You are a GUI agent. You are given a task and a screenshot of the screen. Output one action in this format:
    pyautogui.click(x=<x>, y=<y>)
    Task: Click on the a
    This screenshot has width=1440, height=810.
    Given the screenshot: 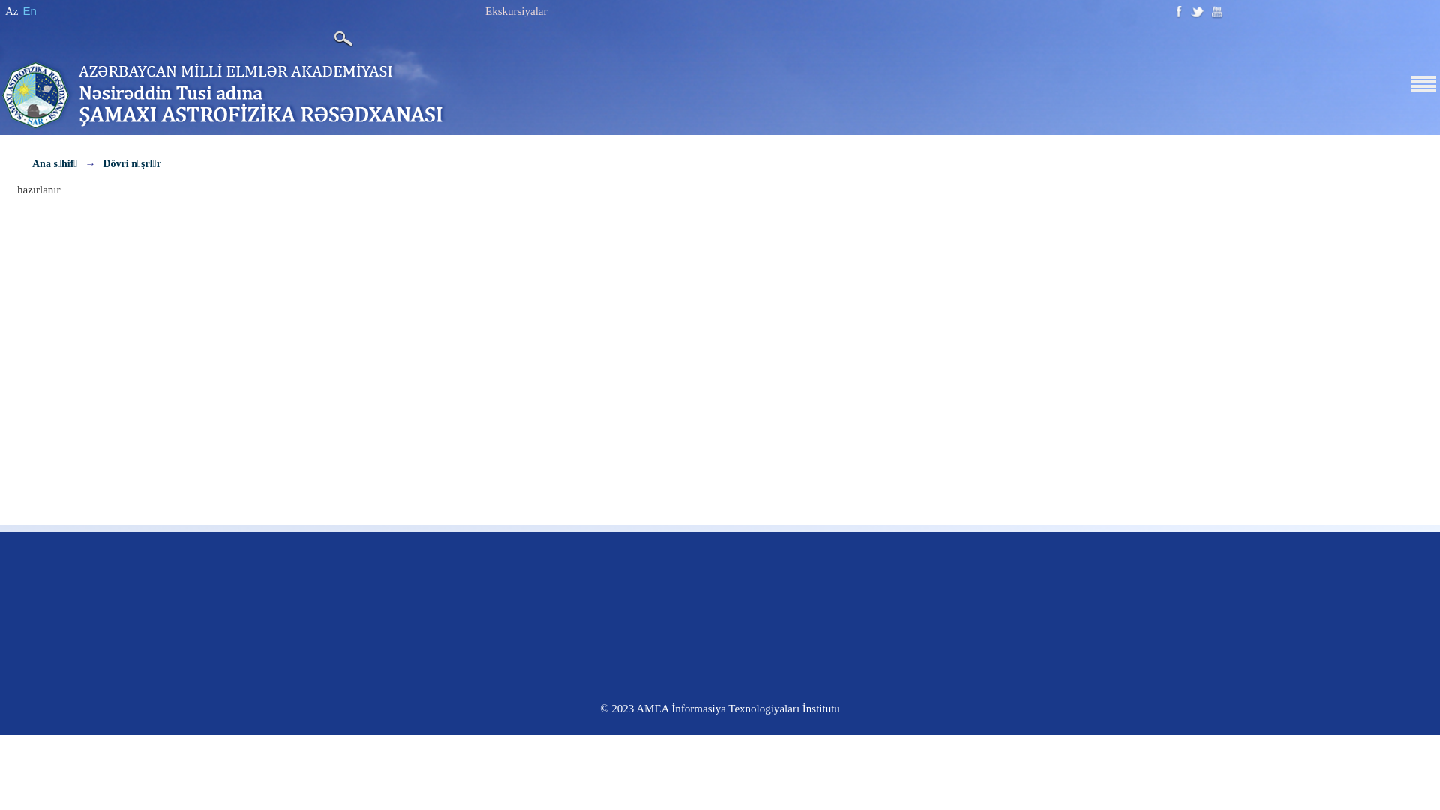 What is the action you would take?
    pyautogui.click(x=1197, y=12)
    